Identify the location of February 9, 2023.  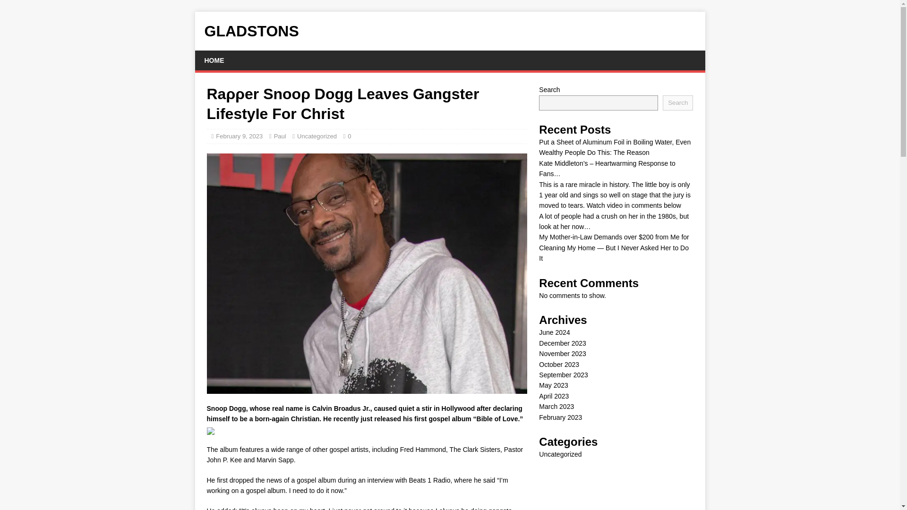
(239, 136).